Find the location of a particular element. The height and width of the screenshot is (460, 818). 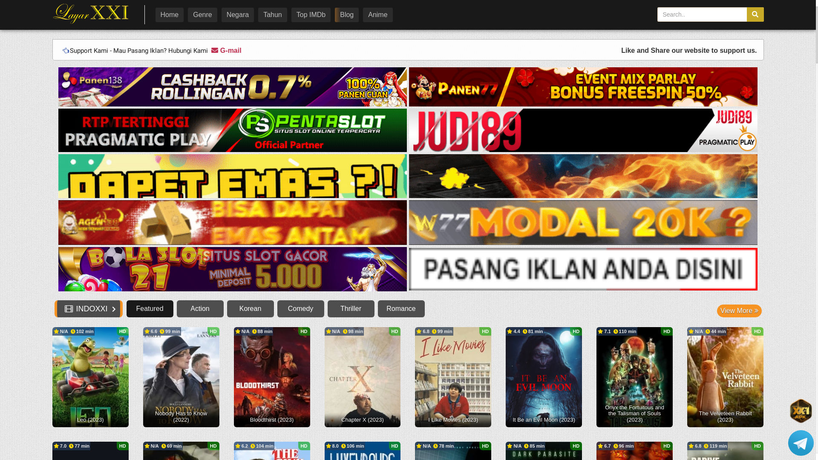

W77 is located at coordinates (583, 223).